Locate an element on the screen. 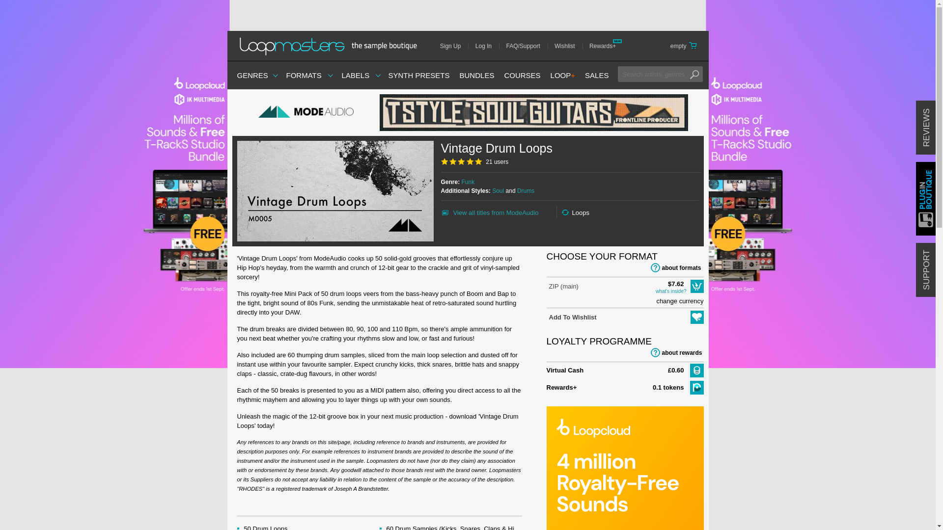 This screenshot has width=943, height=530. Log In is located at coordinates (487, 46).